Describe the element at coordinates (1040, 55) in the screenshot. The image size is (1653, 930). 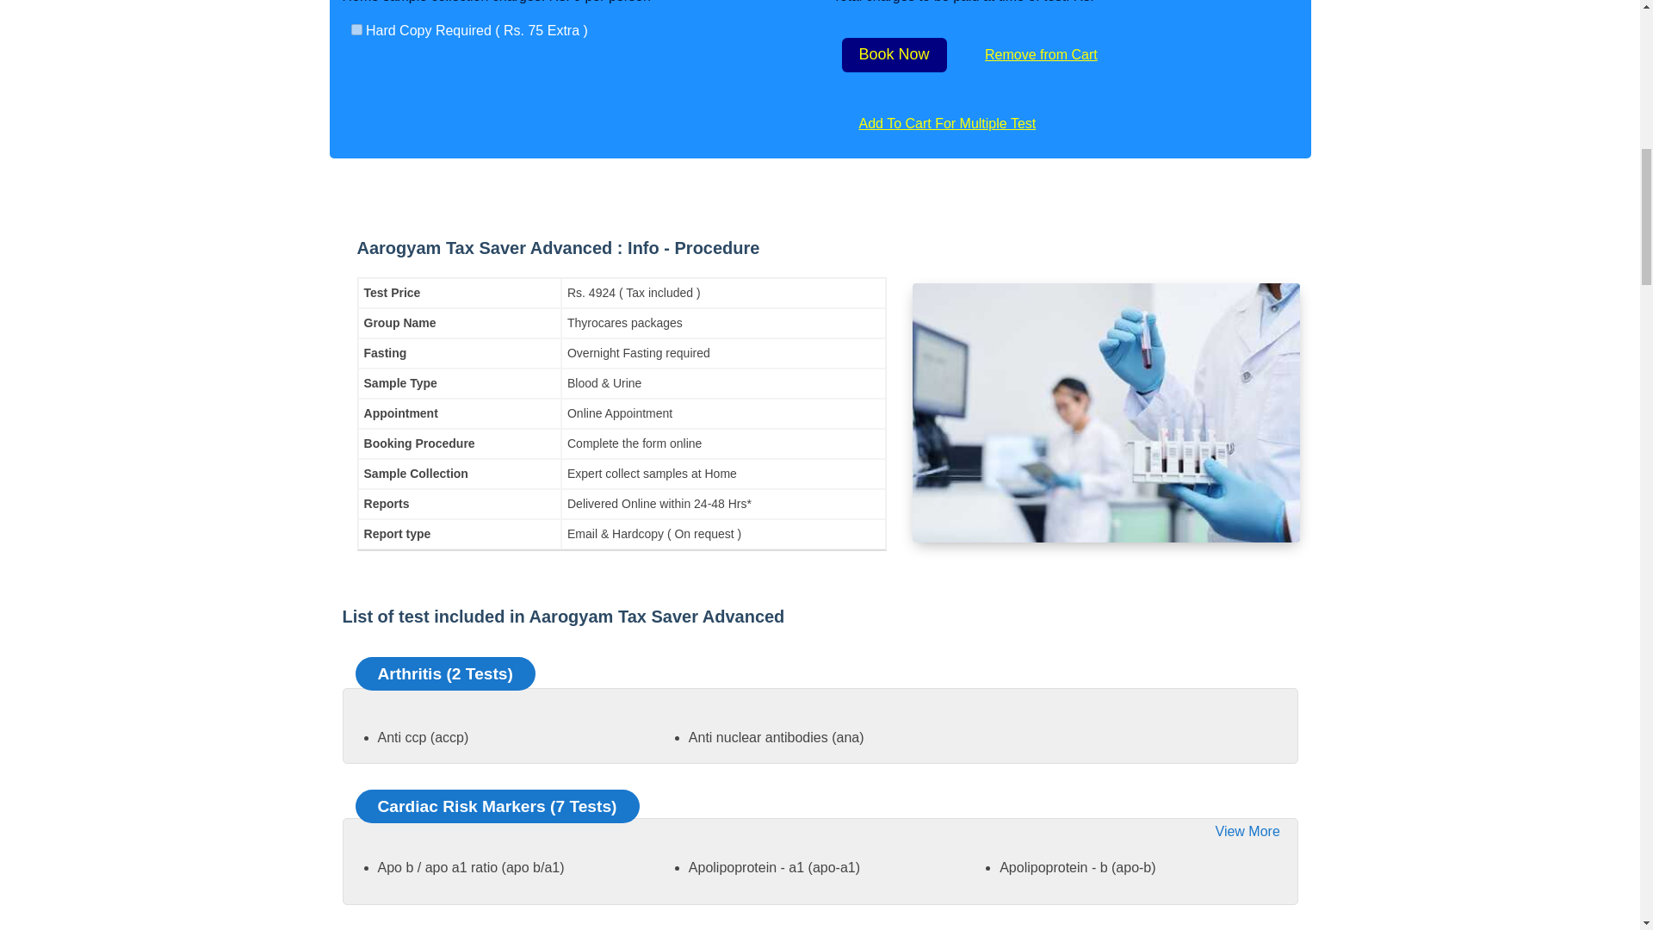
I see `Remove from Cart` at that location.